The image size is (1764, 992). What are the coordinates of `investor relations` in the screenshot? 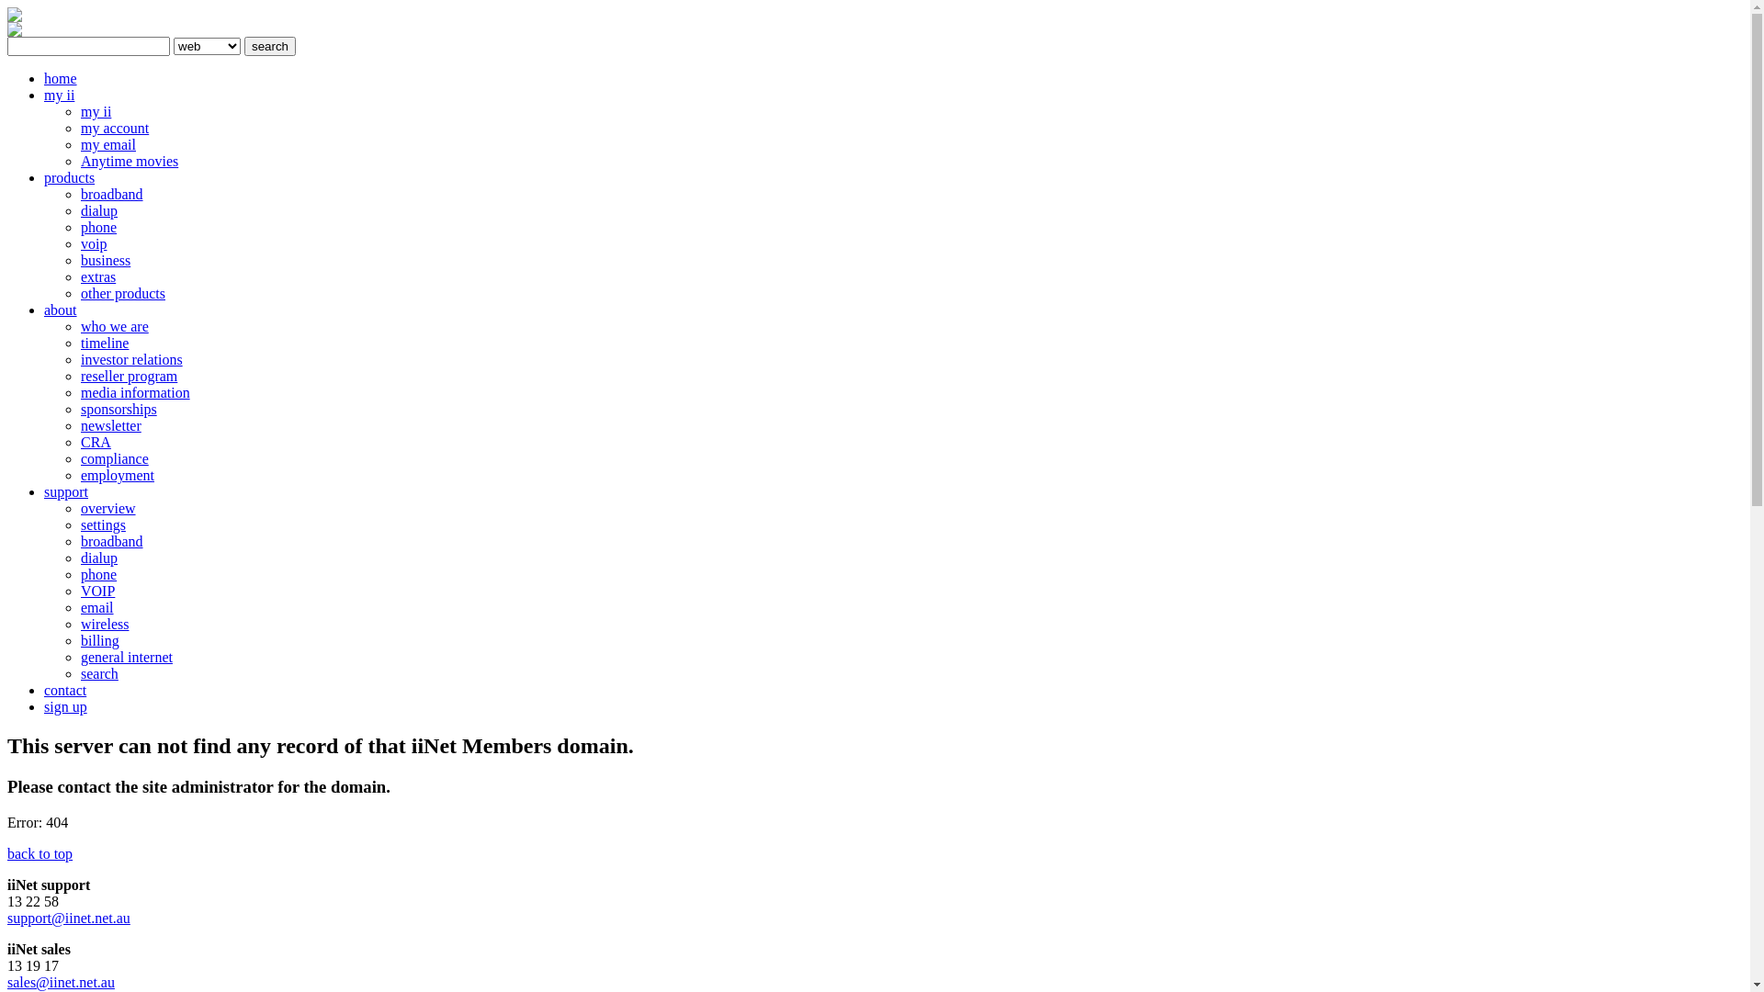 It's located at (132, 360).